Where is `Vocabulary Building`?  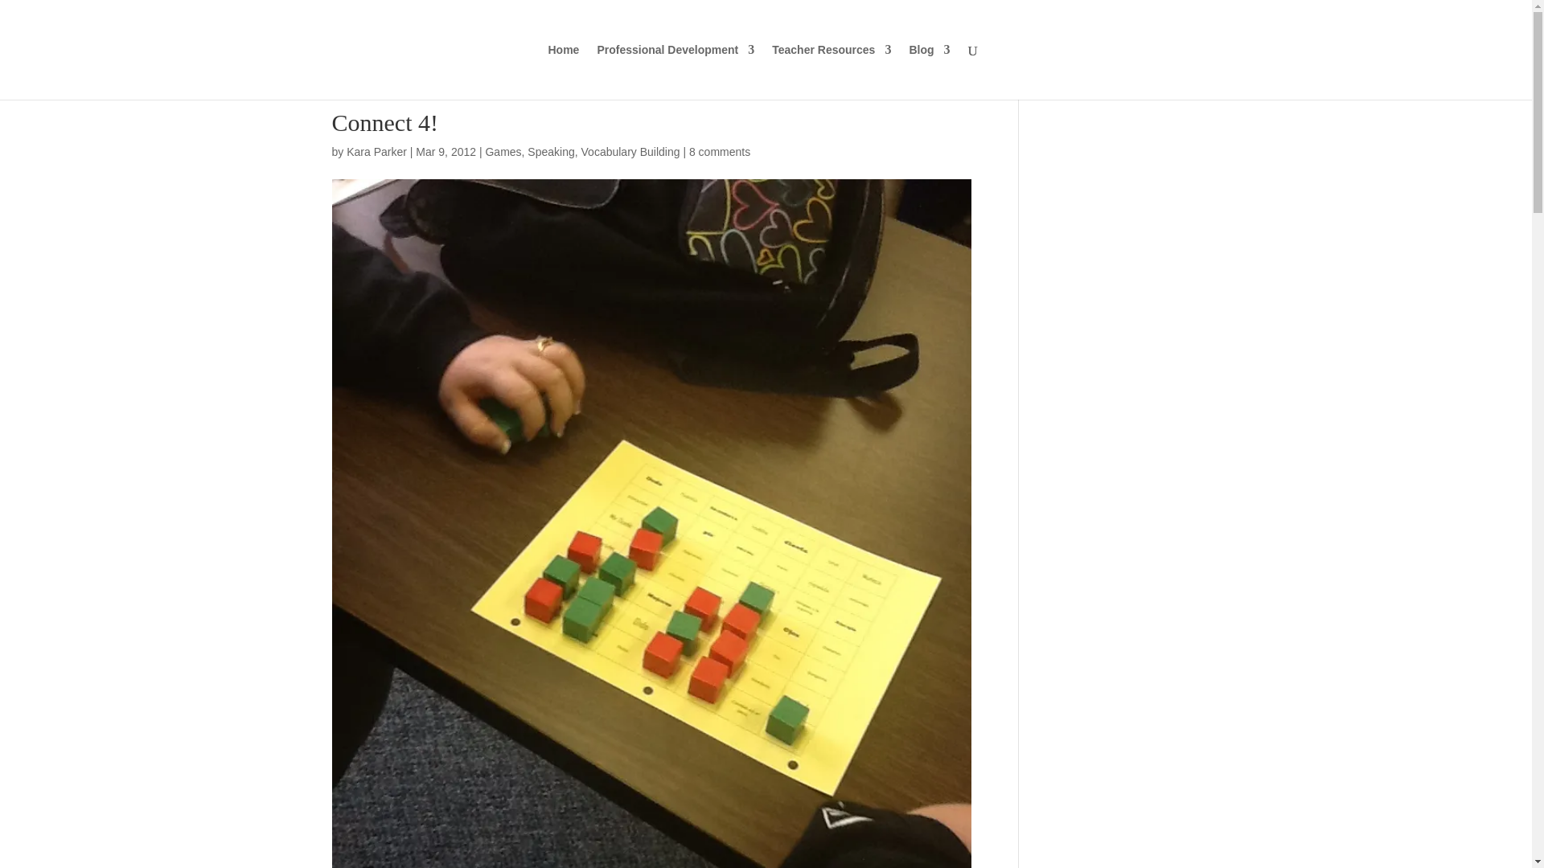
Vocabulary Building is located at coordinates (630, 151).